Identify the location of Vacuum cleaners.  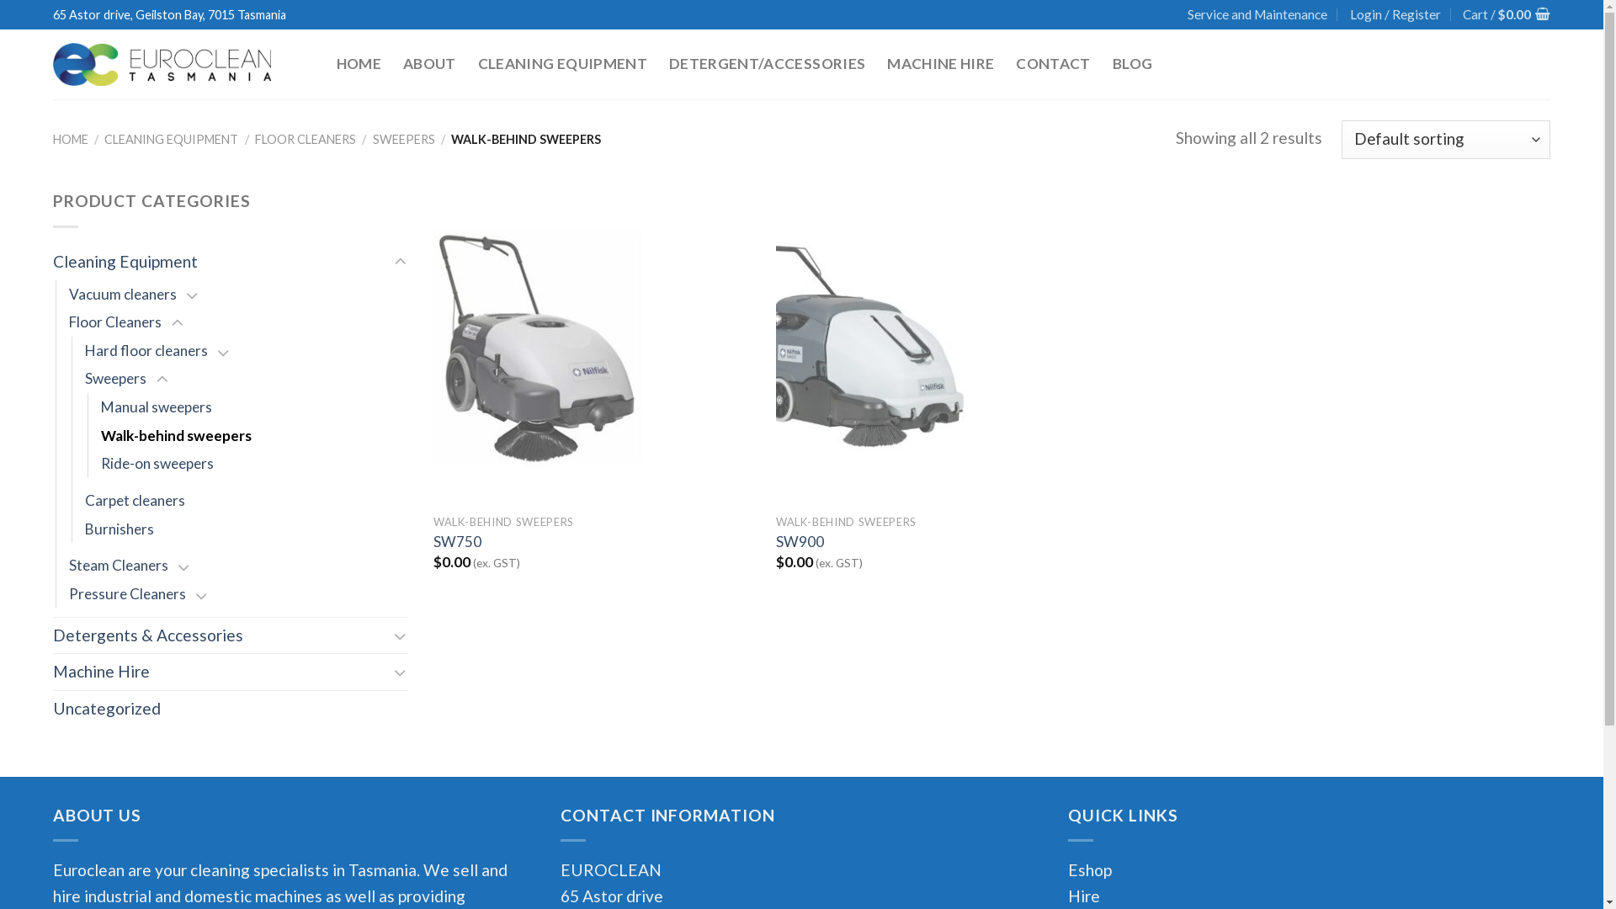
(123, 295).